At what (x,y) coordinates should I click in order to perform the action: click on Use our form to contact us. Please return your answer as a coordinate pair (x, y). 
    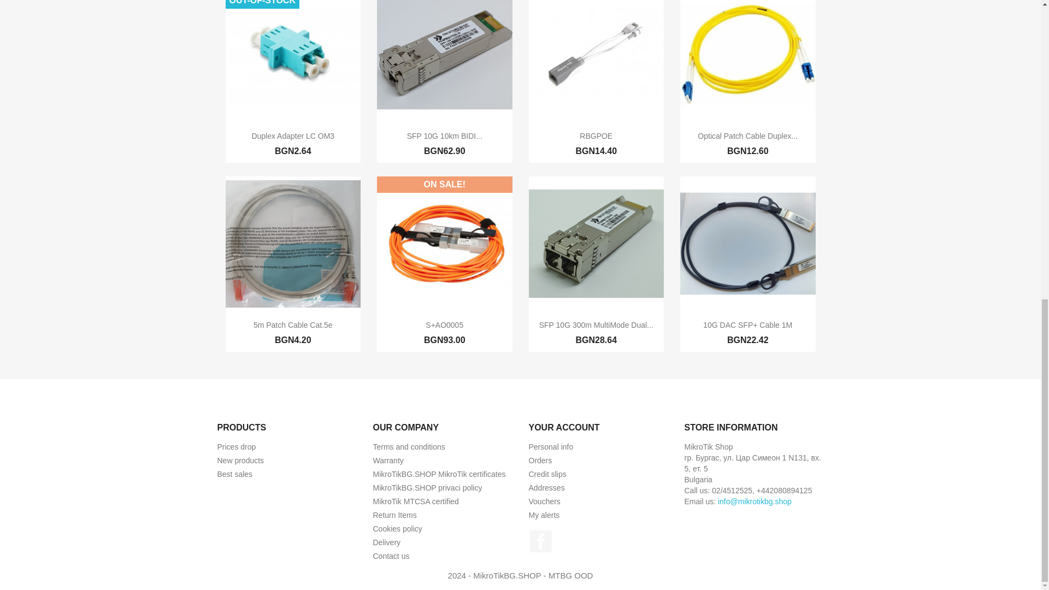
    Looking at the image, I should click on (390, 556).